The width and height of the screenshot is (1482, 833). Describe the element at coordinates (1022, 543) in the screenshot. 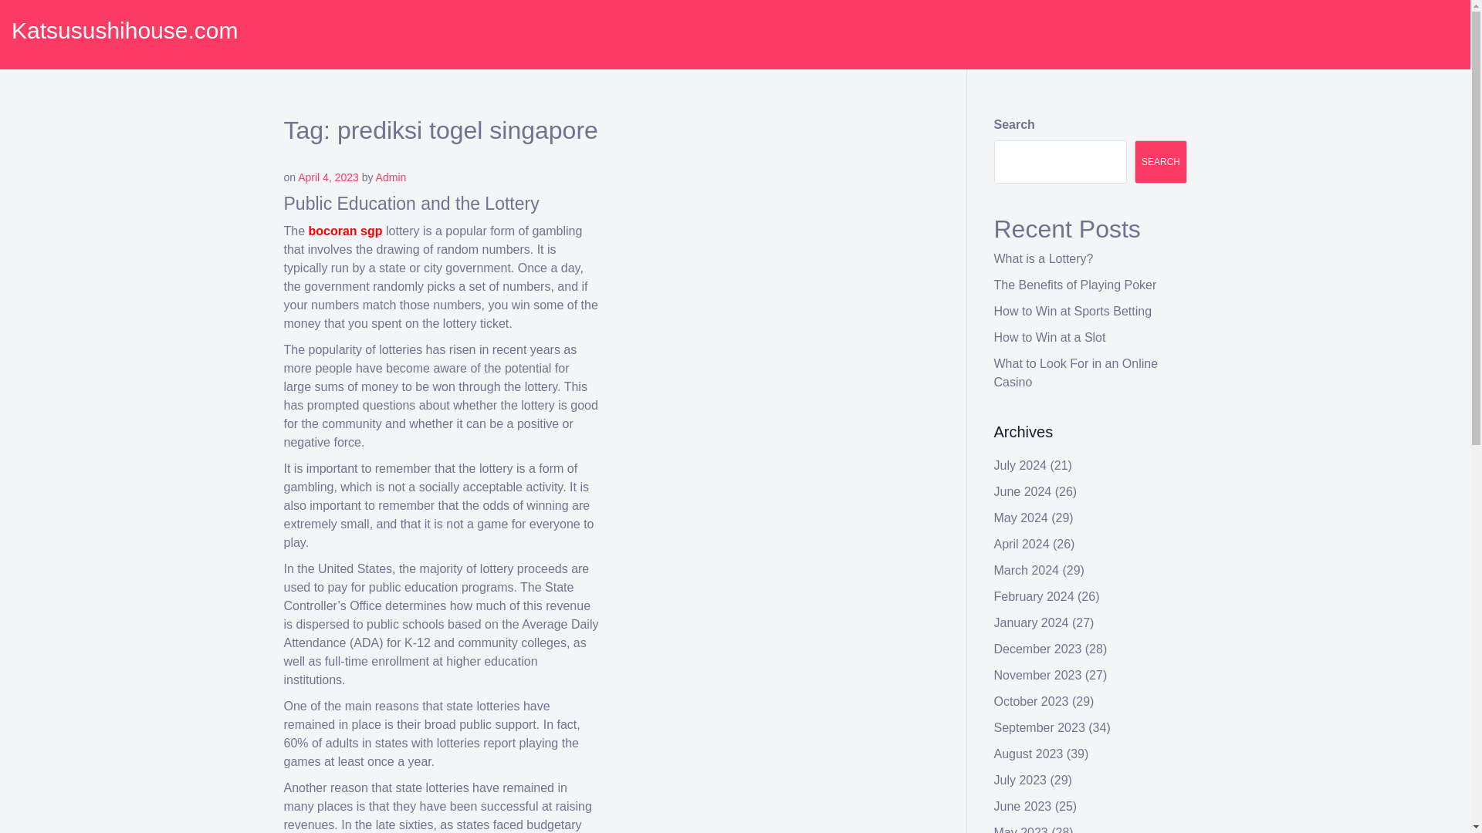

I see `April 2024` at that location.